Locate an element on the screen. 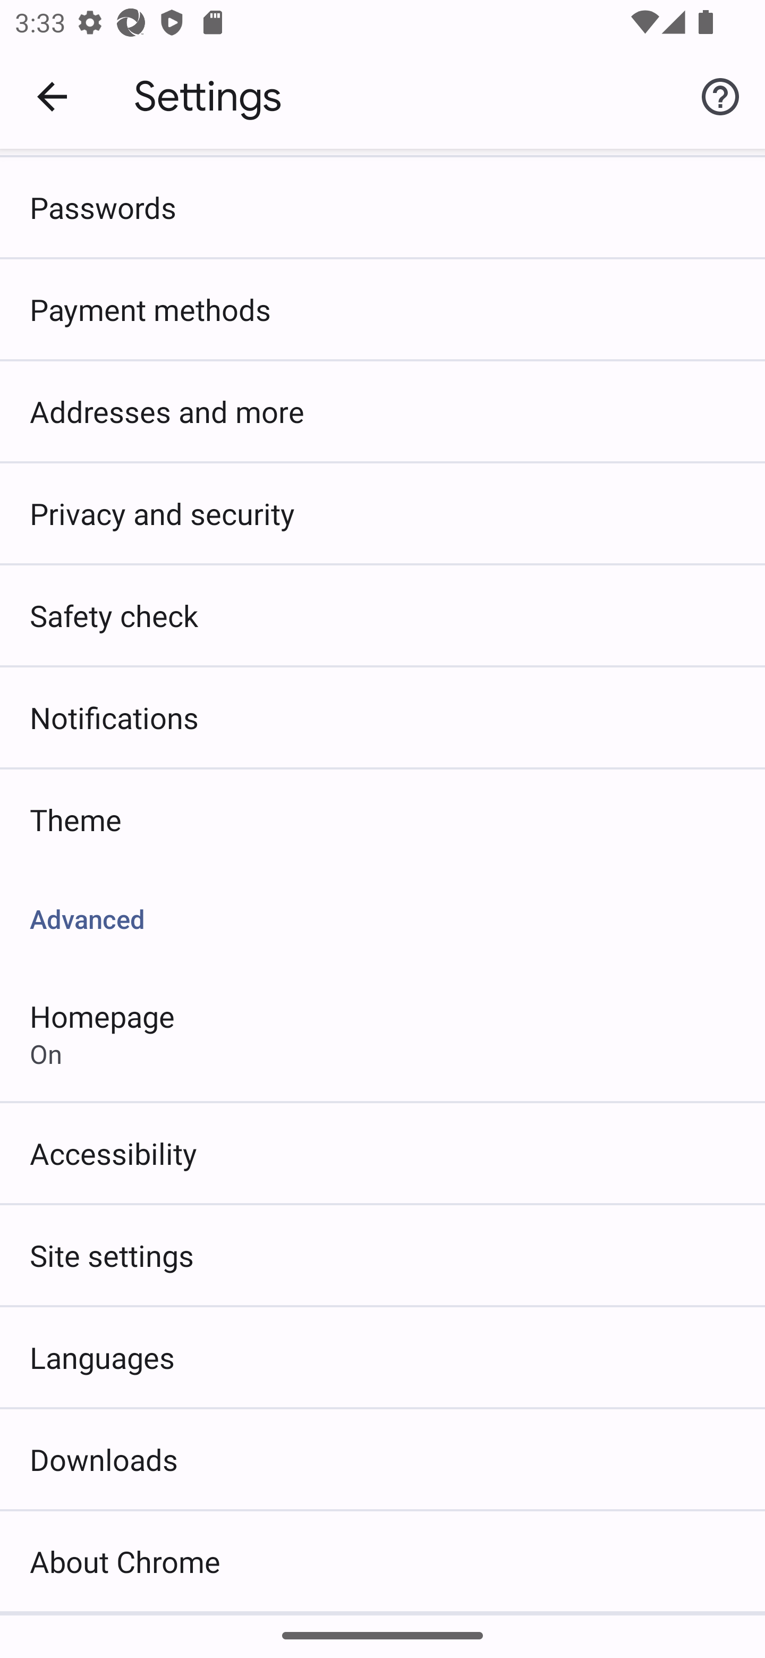 This screenshot has height=1658, width=765. Addresses and more is located at coordinates (382, 411).